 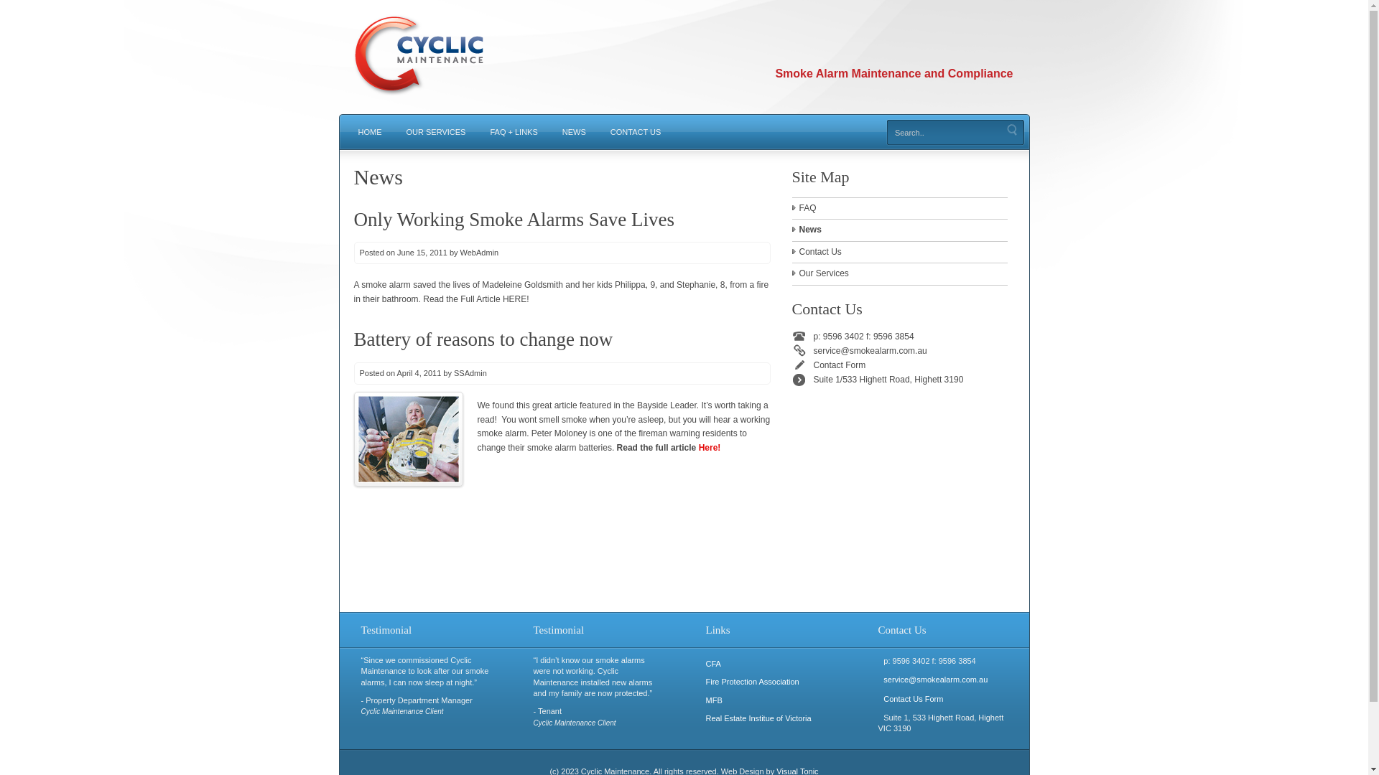 What do you see at coordinates (910, 365) in the screenshot?
I see `Contact Form` at bounding box center [910, 365].